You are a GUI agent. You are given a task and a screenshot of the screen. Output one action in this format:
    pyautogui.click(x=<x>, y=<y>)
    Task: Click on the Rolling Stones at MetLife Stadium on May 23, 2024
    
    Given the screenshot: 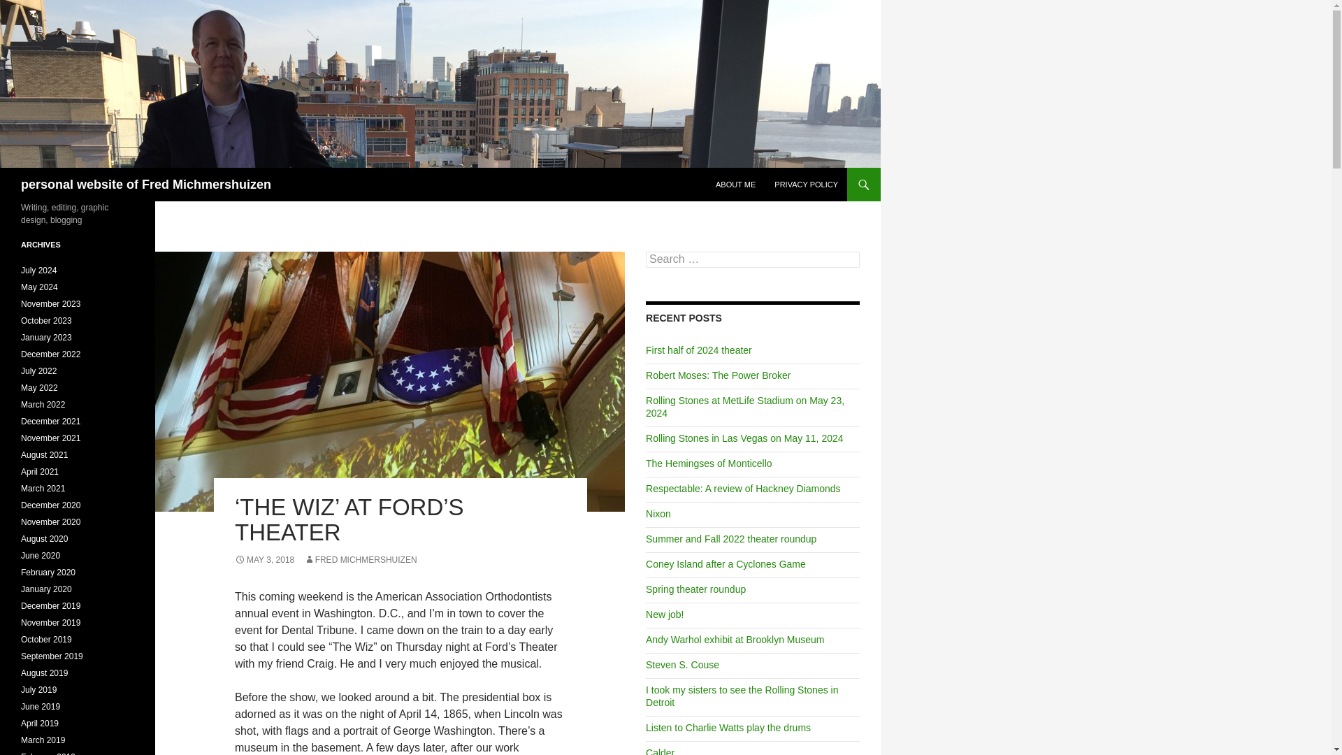 What is the action you would take?
    pyautogui.click(x=744, y=407)
    